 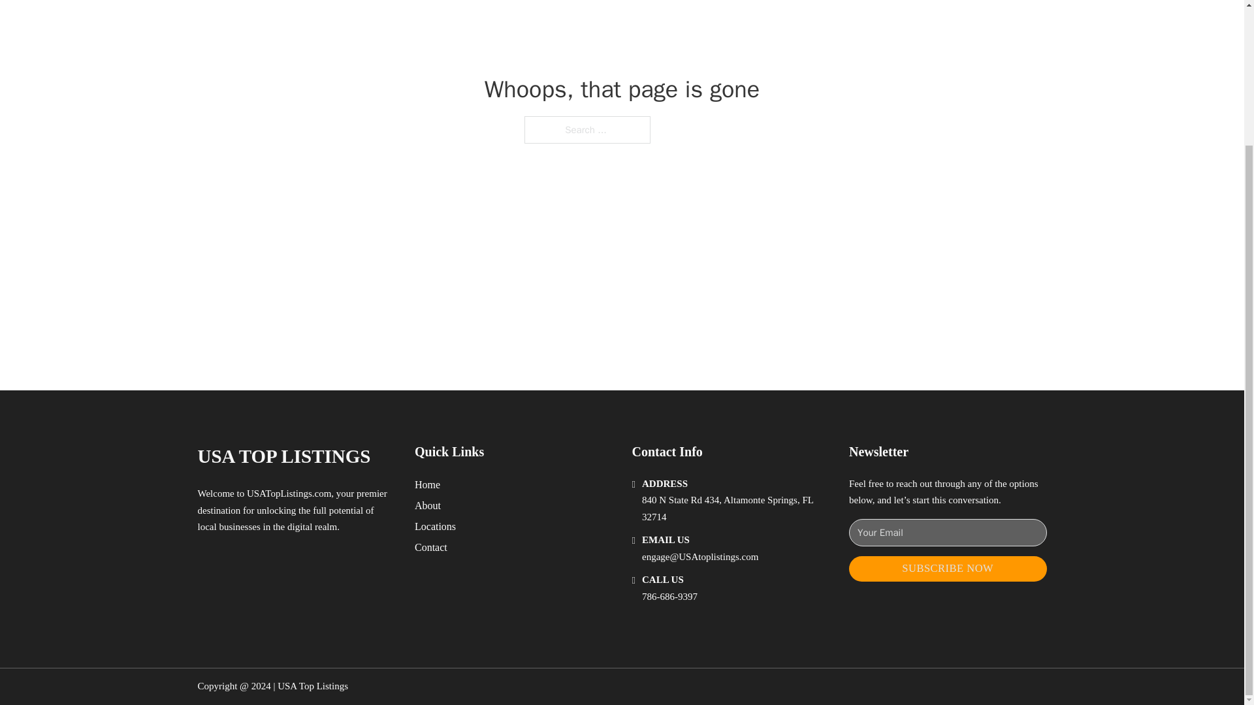 I want to click on USA TOP LISTINGS, so click(x=283, y=456).